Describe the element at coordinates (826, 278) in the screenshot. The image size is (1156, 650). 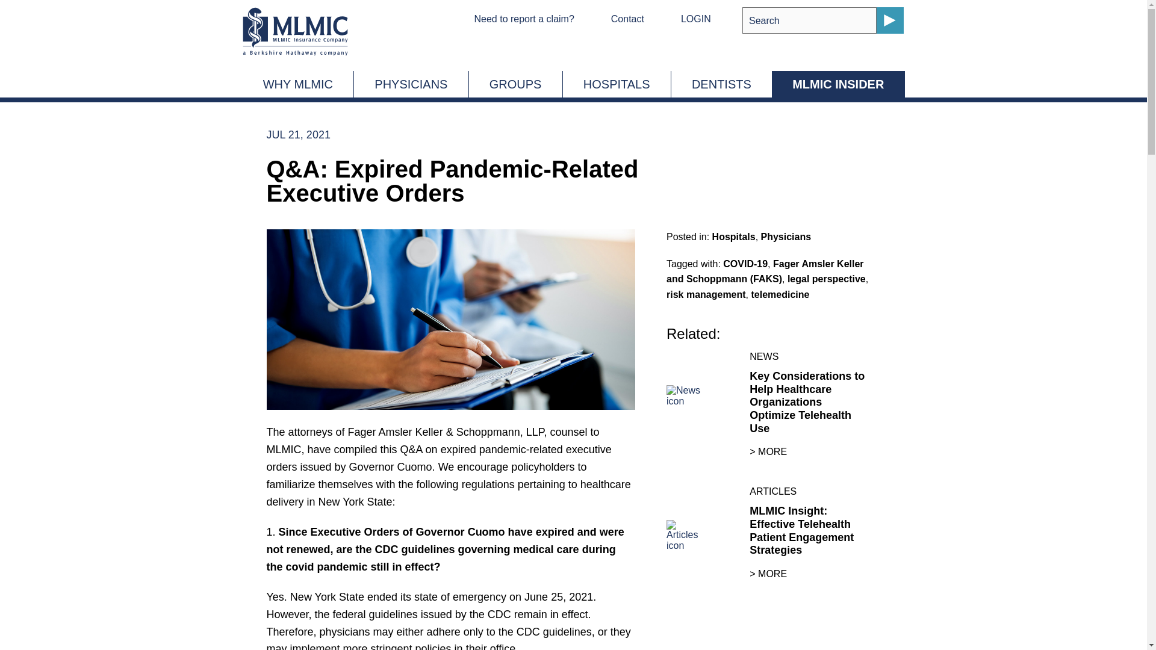
I see `legal perspective` at that location.